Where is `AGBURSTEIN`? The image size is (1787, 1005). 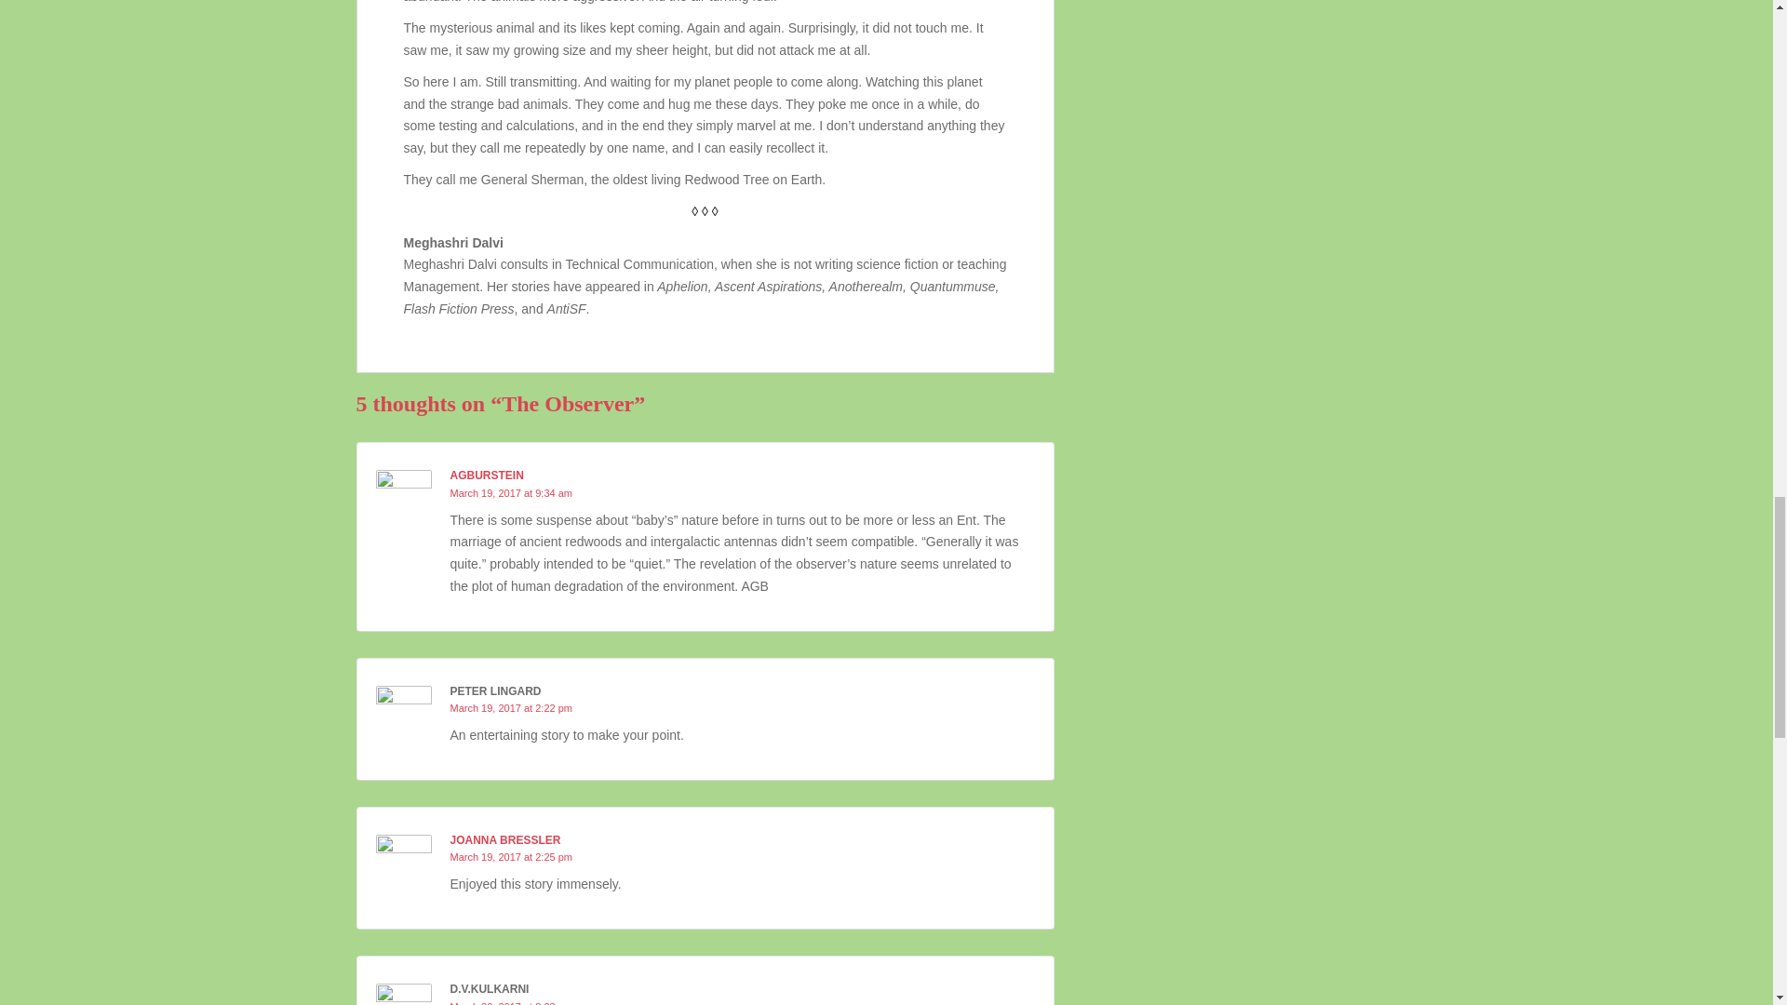
AGBURSTEIN is located at coordinates (486, 476).